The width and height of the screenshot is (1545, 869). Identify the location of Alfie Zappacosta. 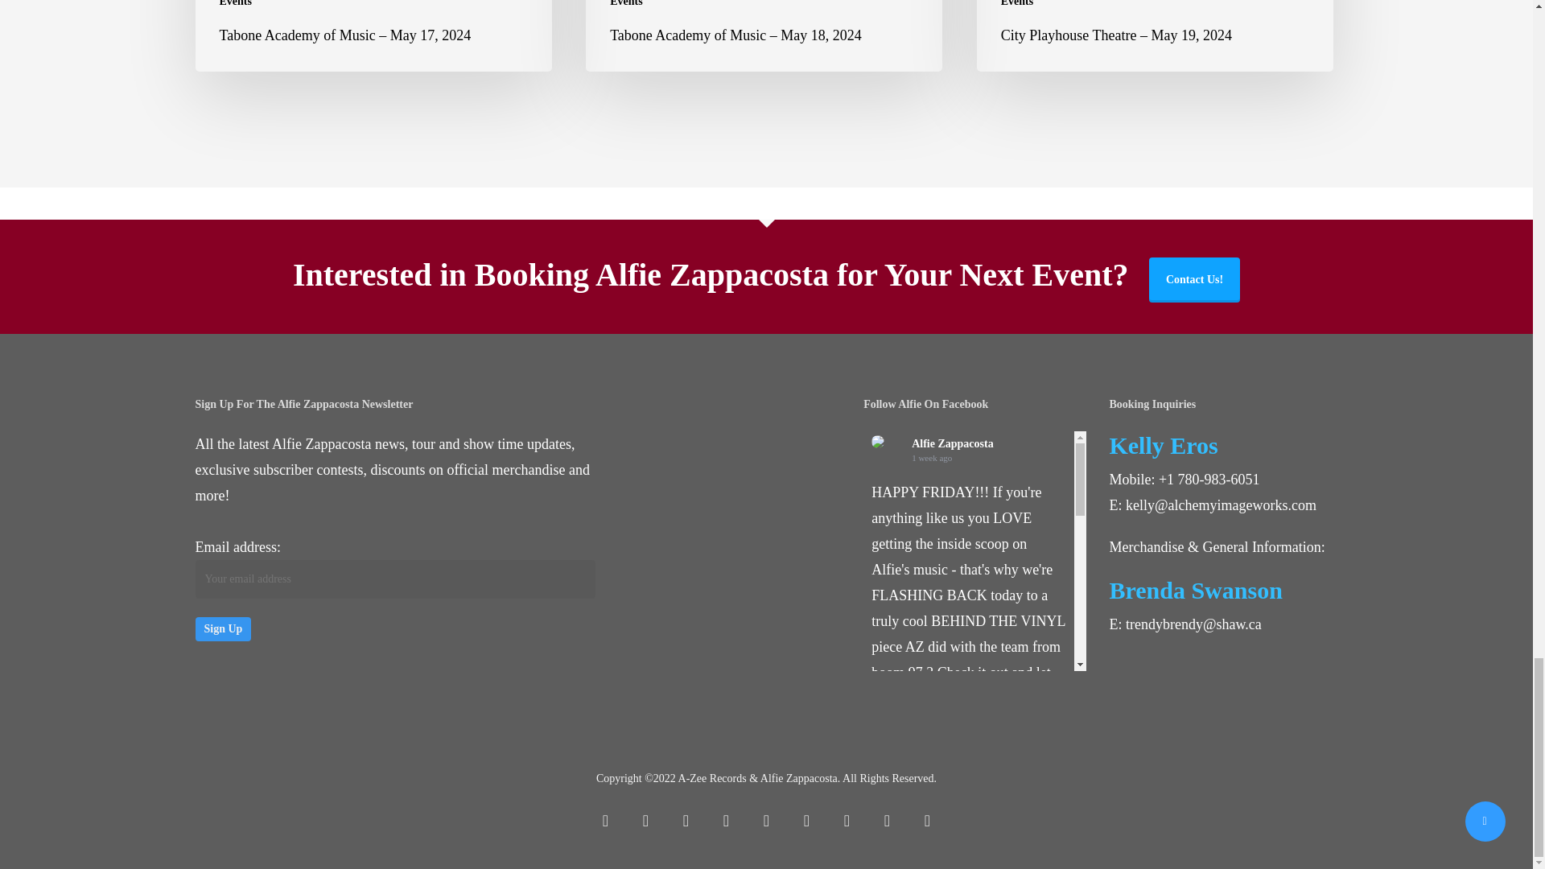
(877, 442).